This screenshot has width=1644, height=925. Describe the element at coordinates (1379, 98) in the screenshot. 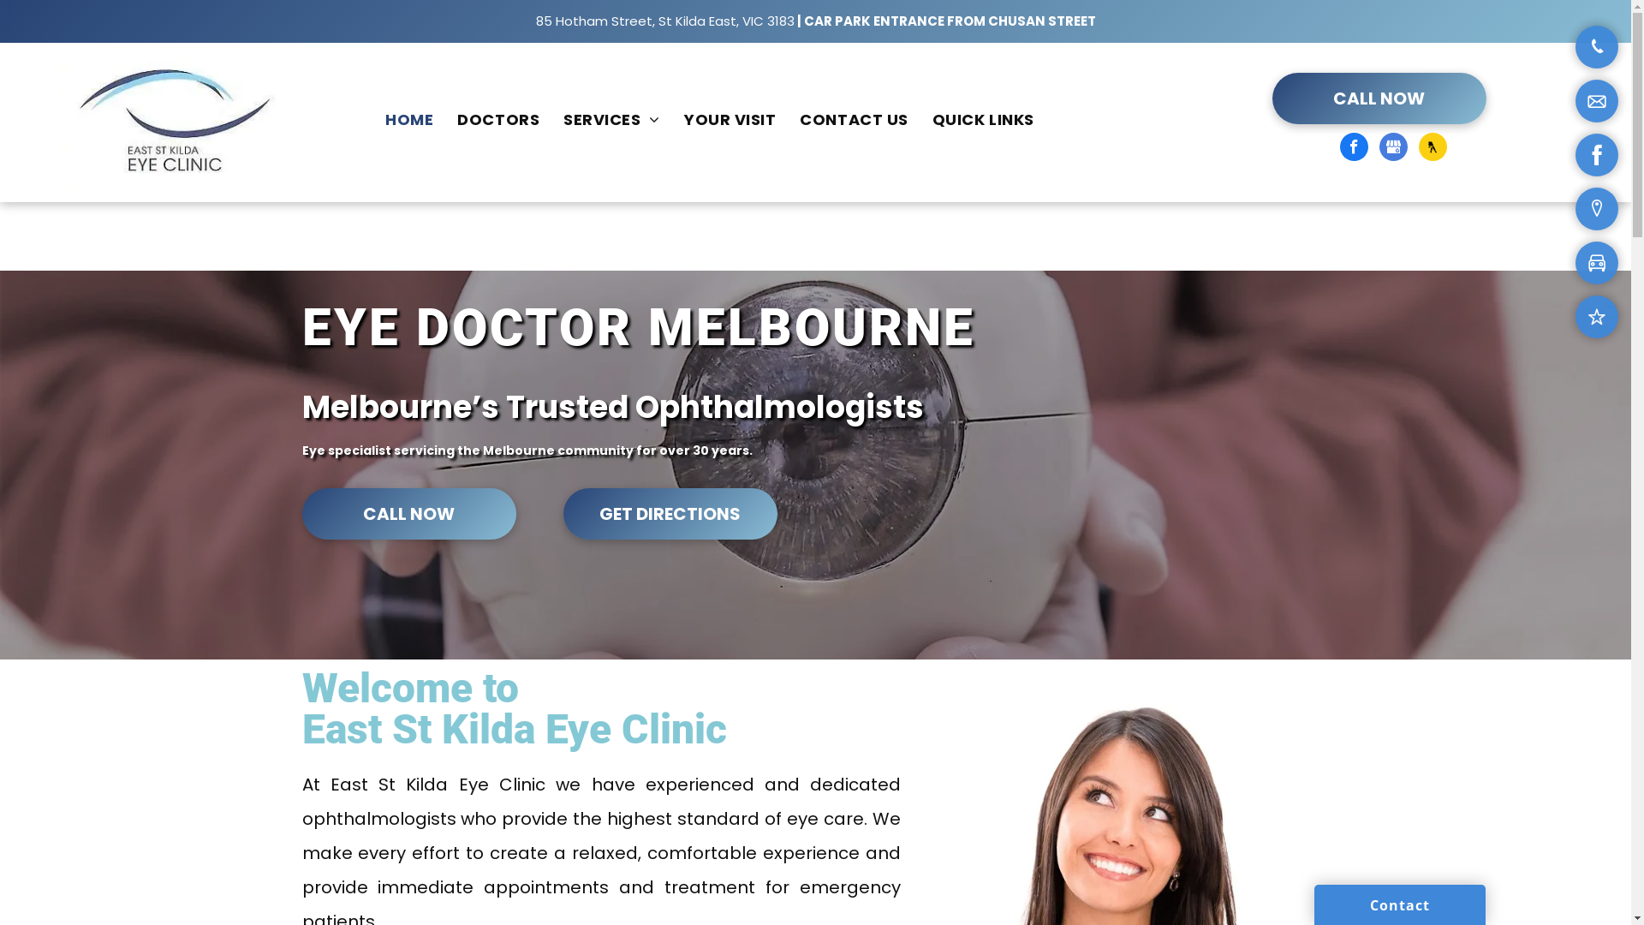

I see `CALL NOW` at that location.